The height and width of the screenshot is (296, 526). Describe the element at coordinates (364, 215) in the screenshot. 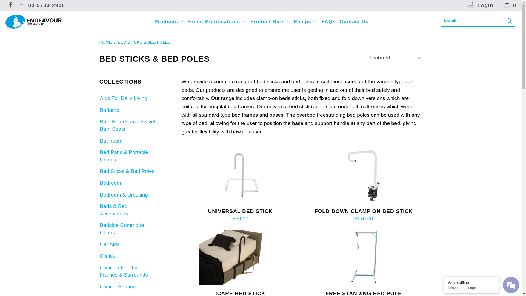

I see `FOLD DOWN CLAMP ON BED STICK
$170.00` at that location.